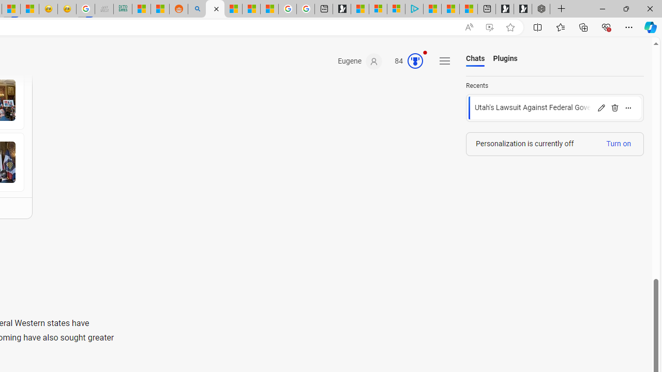 This screenshot has height=372, width=662. Describe the element at coordinates (445, 61) in the screenshot. I see `Settings and quick links` at that location.